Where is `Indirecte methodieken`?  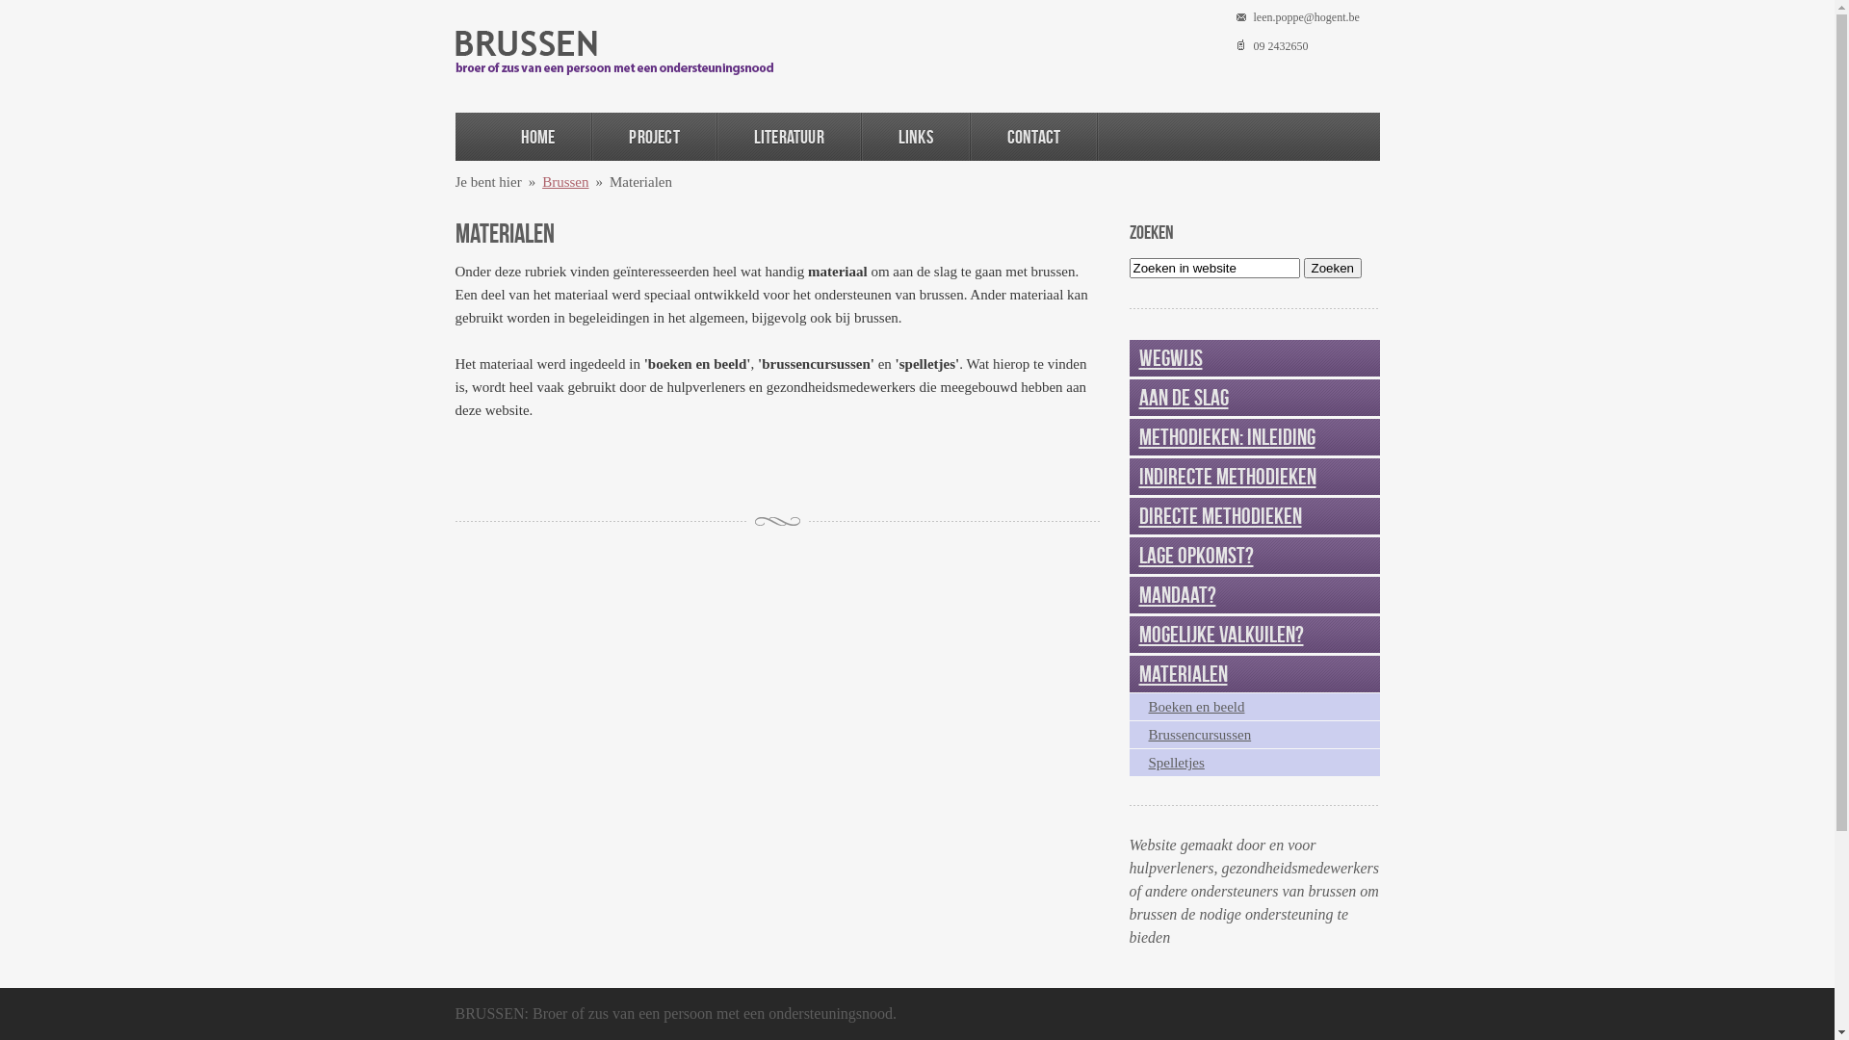 Indirecte methodieken is located at coordinates (1227, 477).